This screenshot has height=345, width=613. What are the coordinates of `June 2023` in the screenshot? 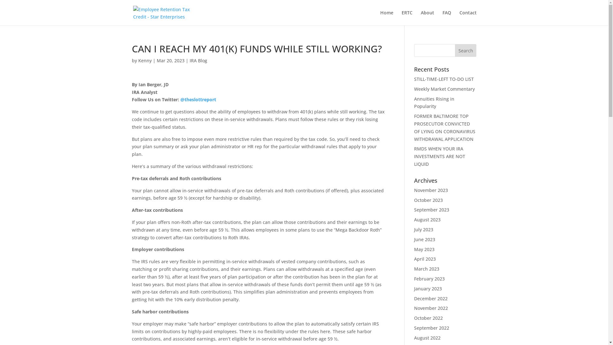 It's located at (425, 239).